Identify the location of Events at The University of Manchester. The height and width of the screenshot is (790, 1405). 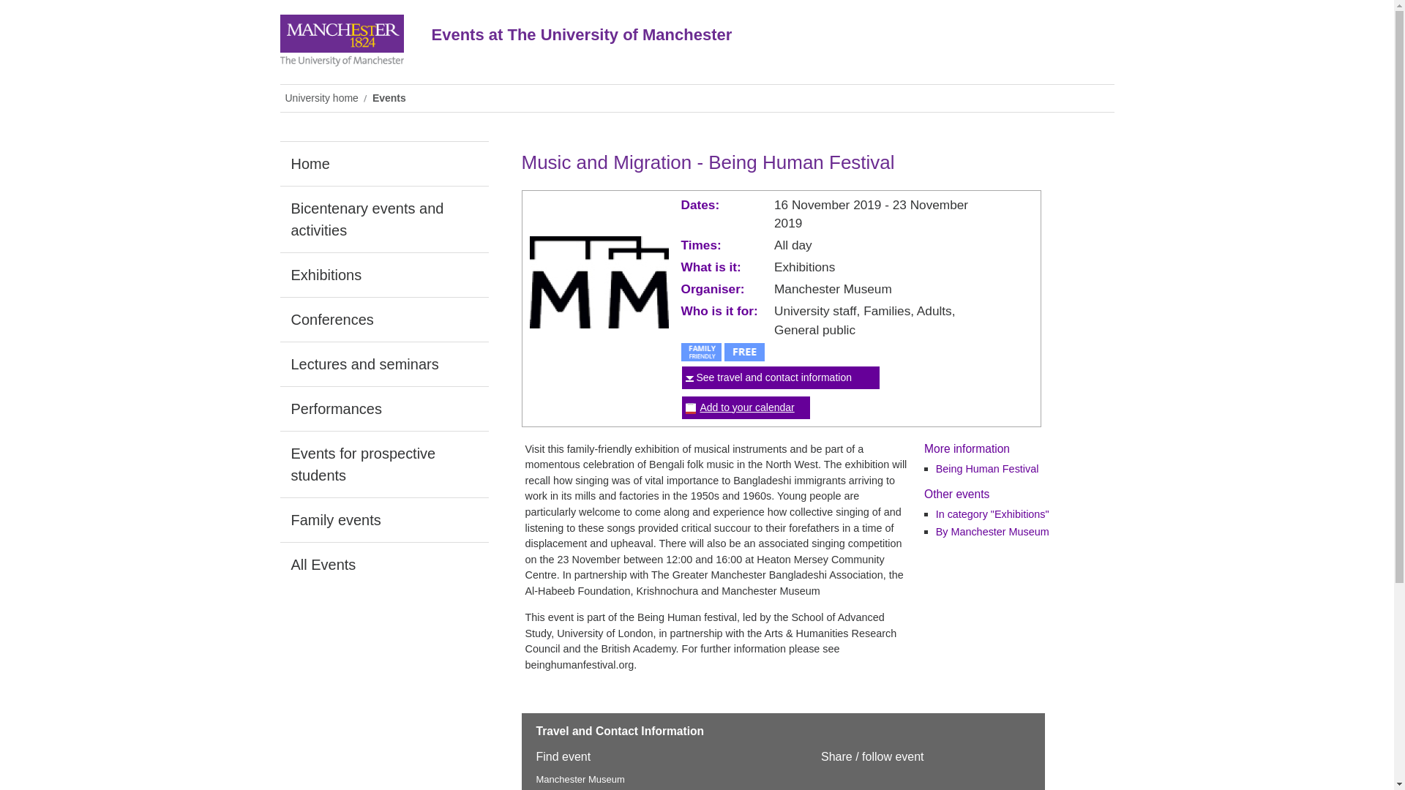
(726, 45).